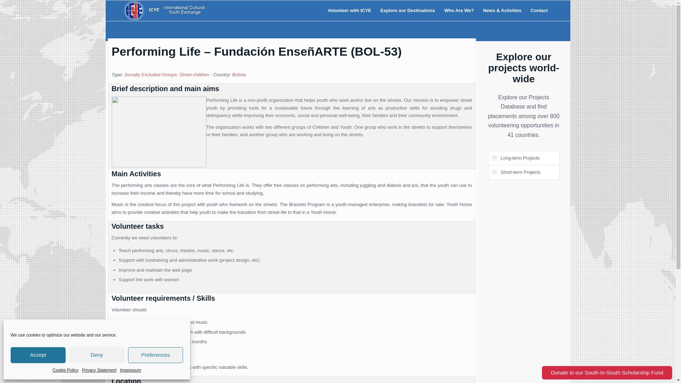 Image resolution: width=681 pixels, height=383 pixels. I want to click on Deny, so click(96, 355).